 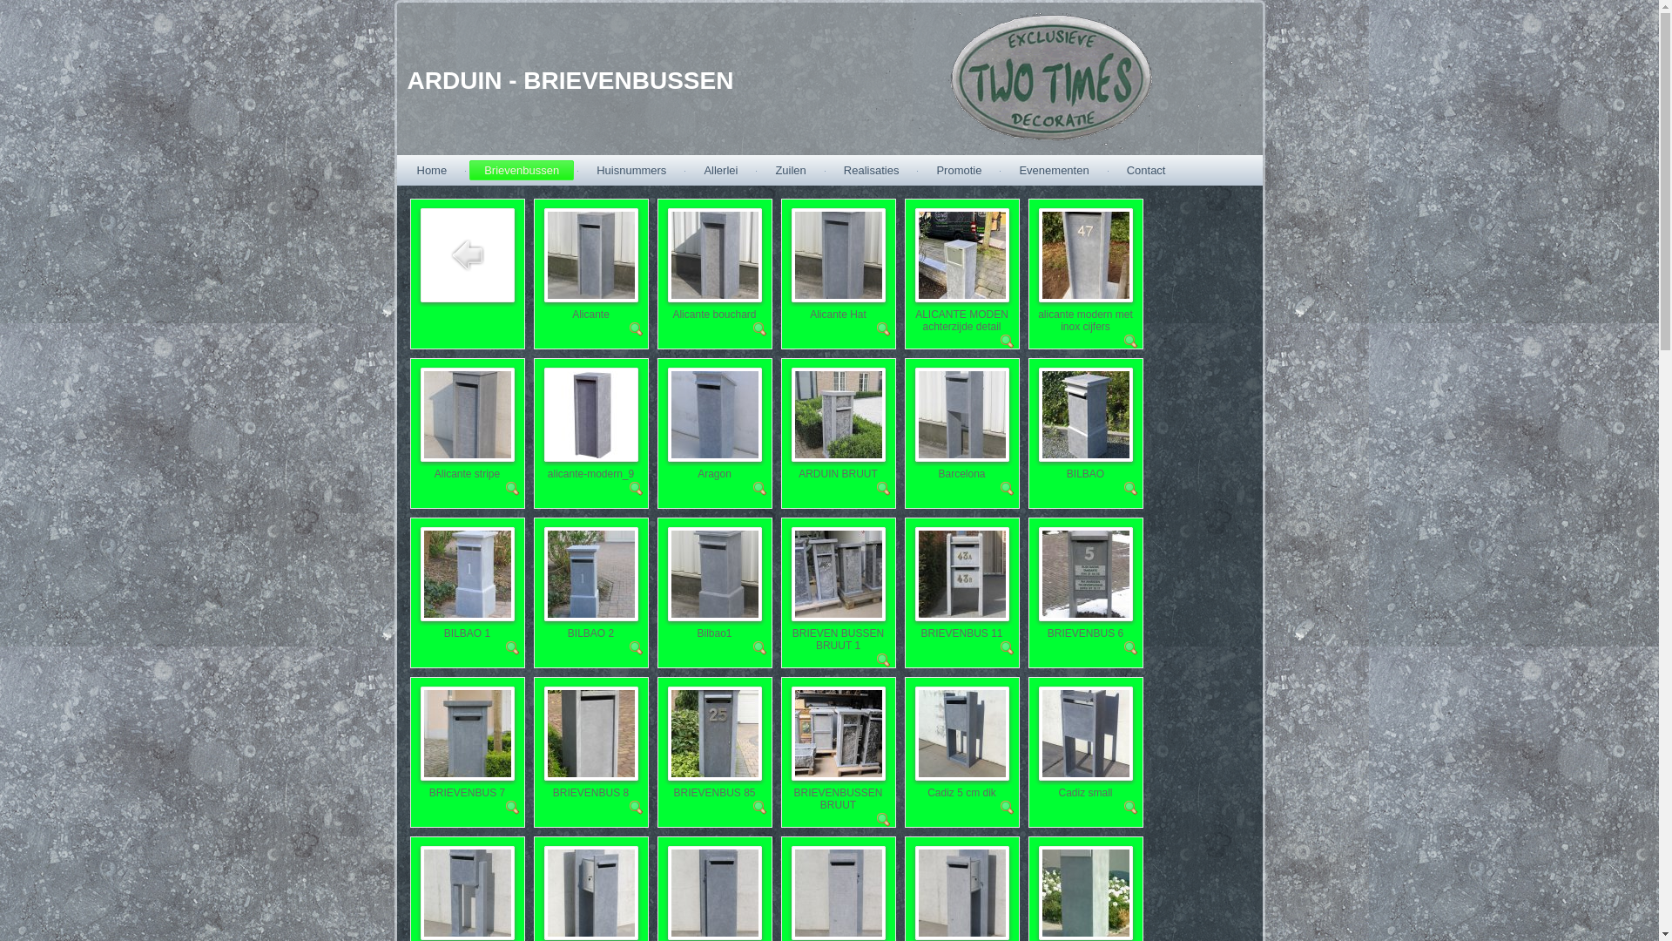 What do you see at coordinates (512, 491) in the screenshot?
I see `Detail` at bounding box center [512, 491].